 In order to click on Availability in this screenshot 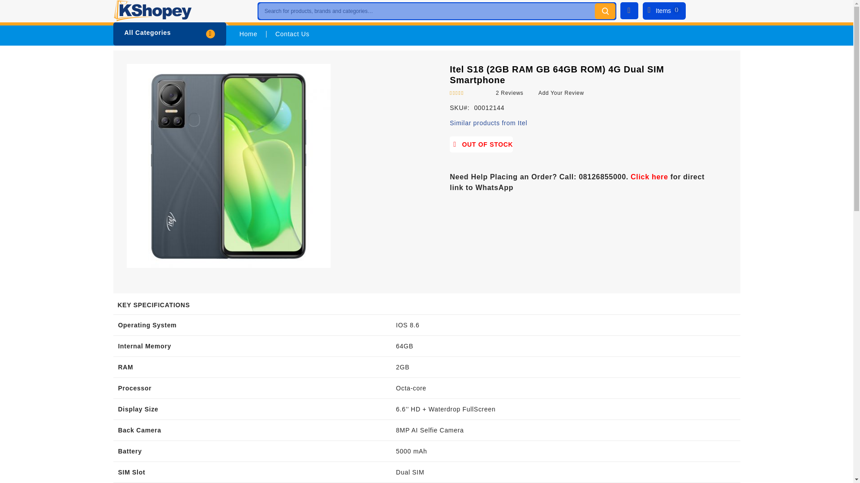, I will do `click(481, 144)`.